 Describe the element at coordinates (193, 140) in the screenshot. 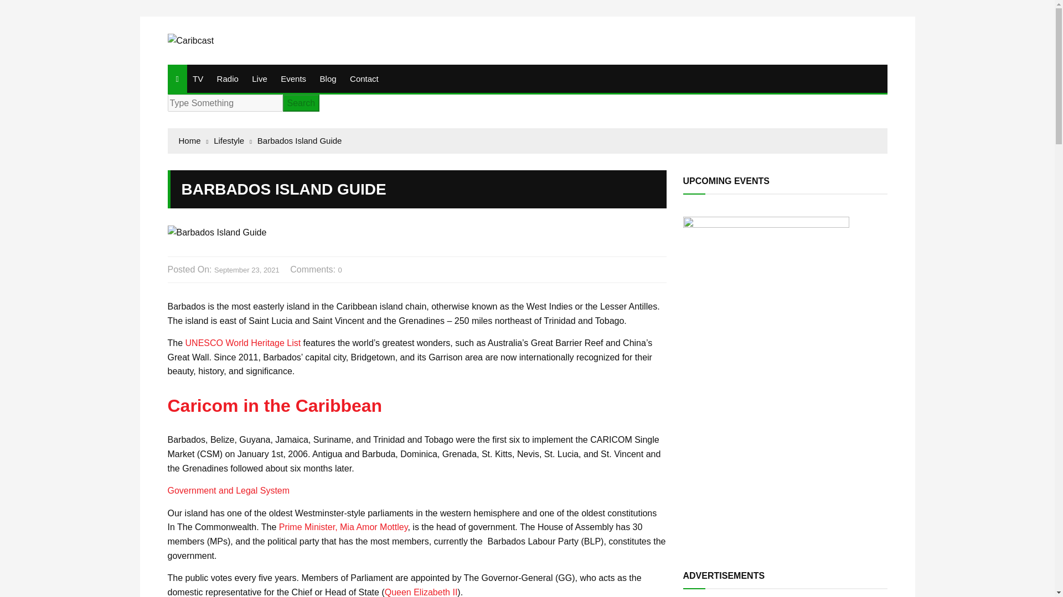

I see `Home` at that location.